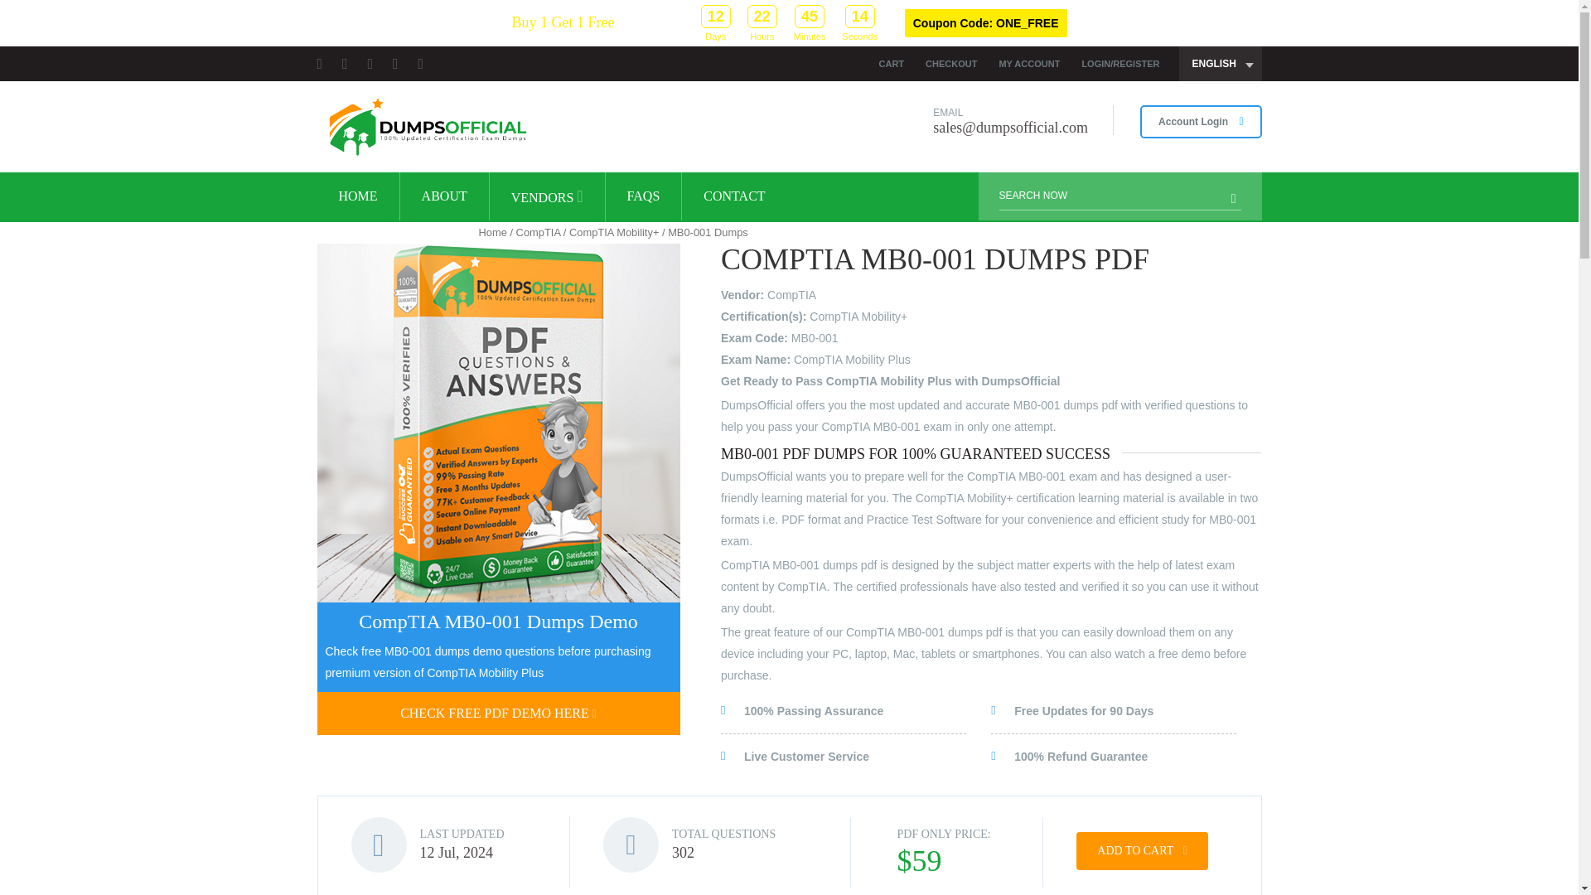 This screenshot has width=1591, height=895. What do you see at coordinates (1029, 64) in the screenshot?
I see `MY ACCOUNT` at bounding box center [1029, 64].